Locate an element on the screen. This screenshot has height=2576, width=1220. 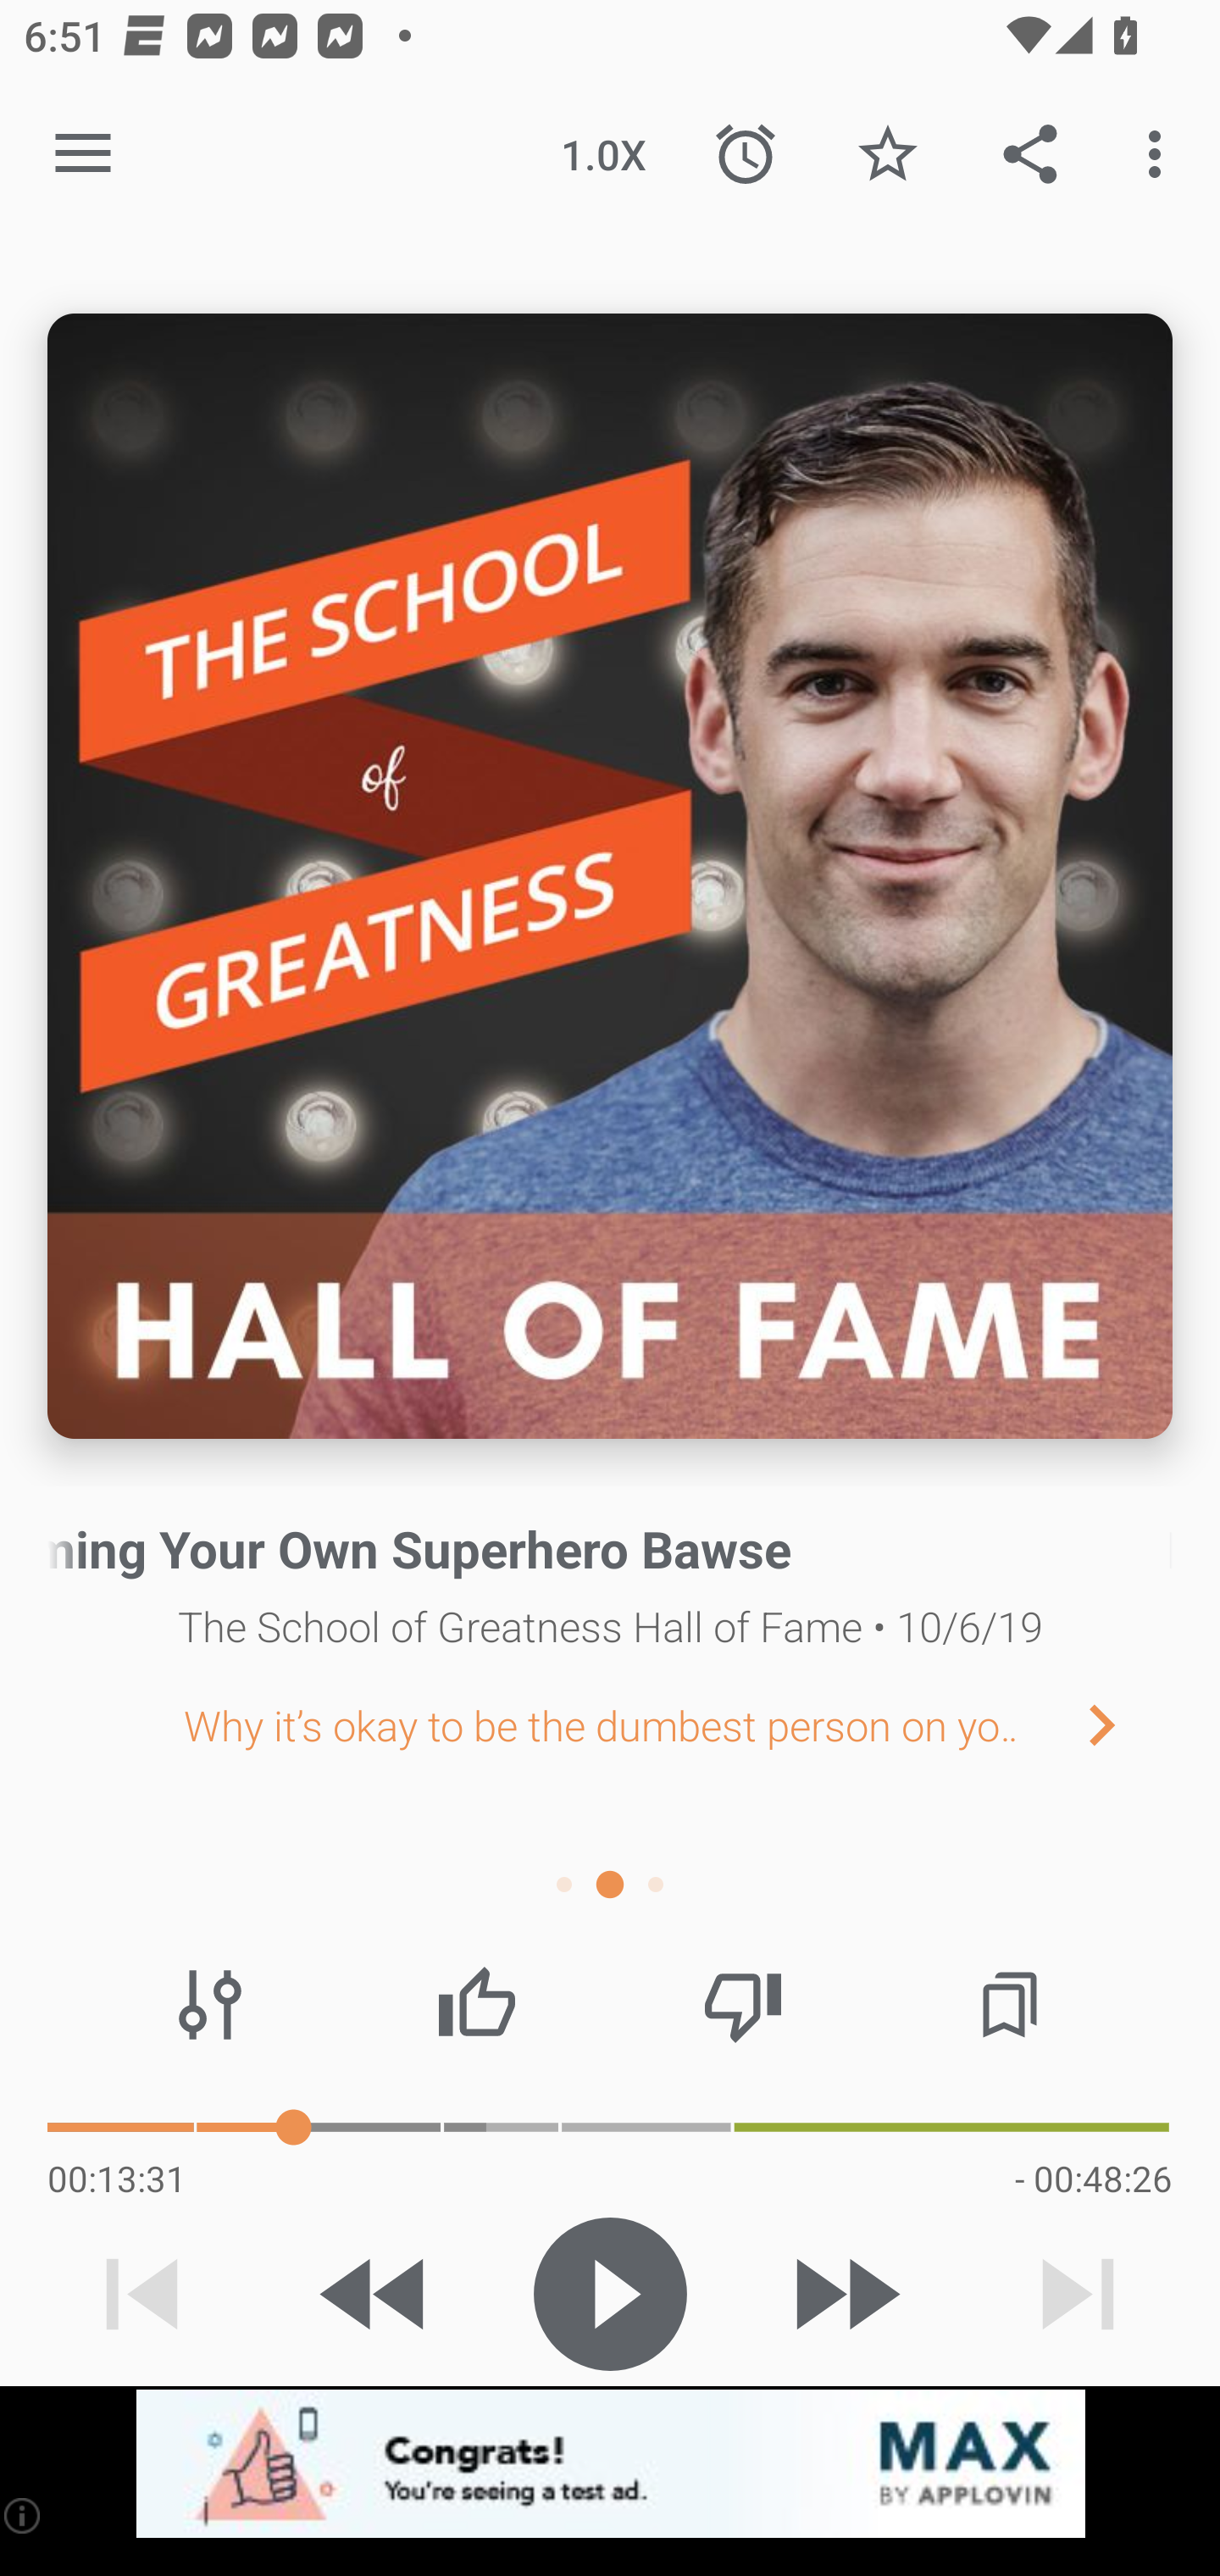
Sleep Timer is located at coordinates (746, 154).